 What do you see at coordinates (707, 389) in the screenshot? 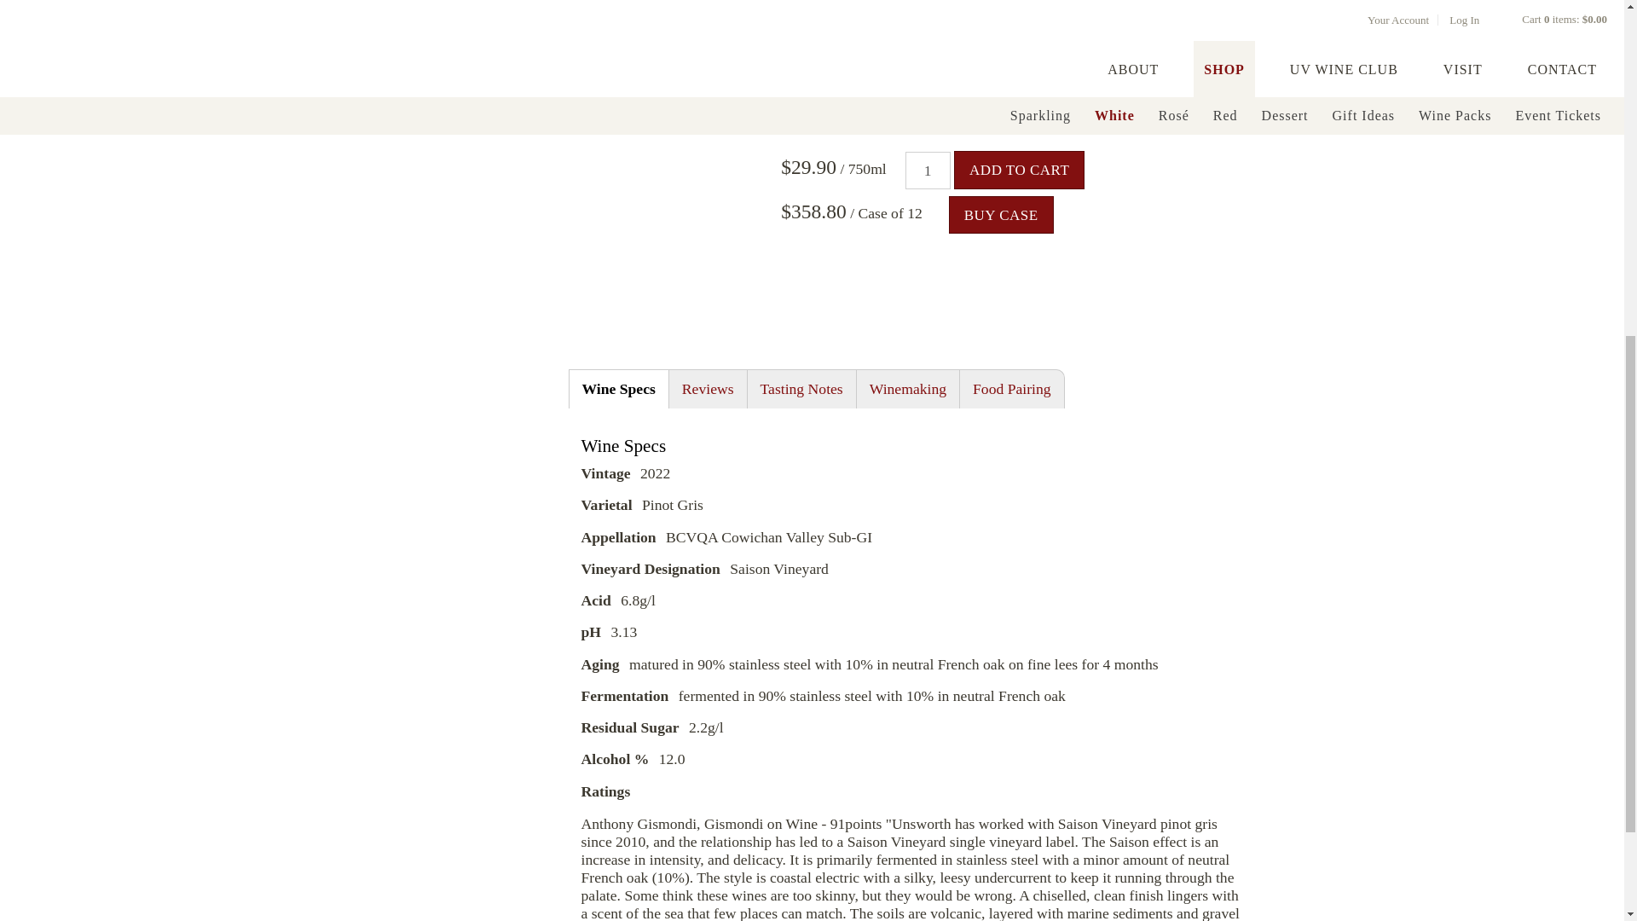
I see `Reviews` at bounding box center [707, 389].